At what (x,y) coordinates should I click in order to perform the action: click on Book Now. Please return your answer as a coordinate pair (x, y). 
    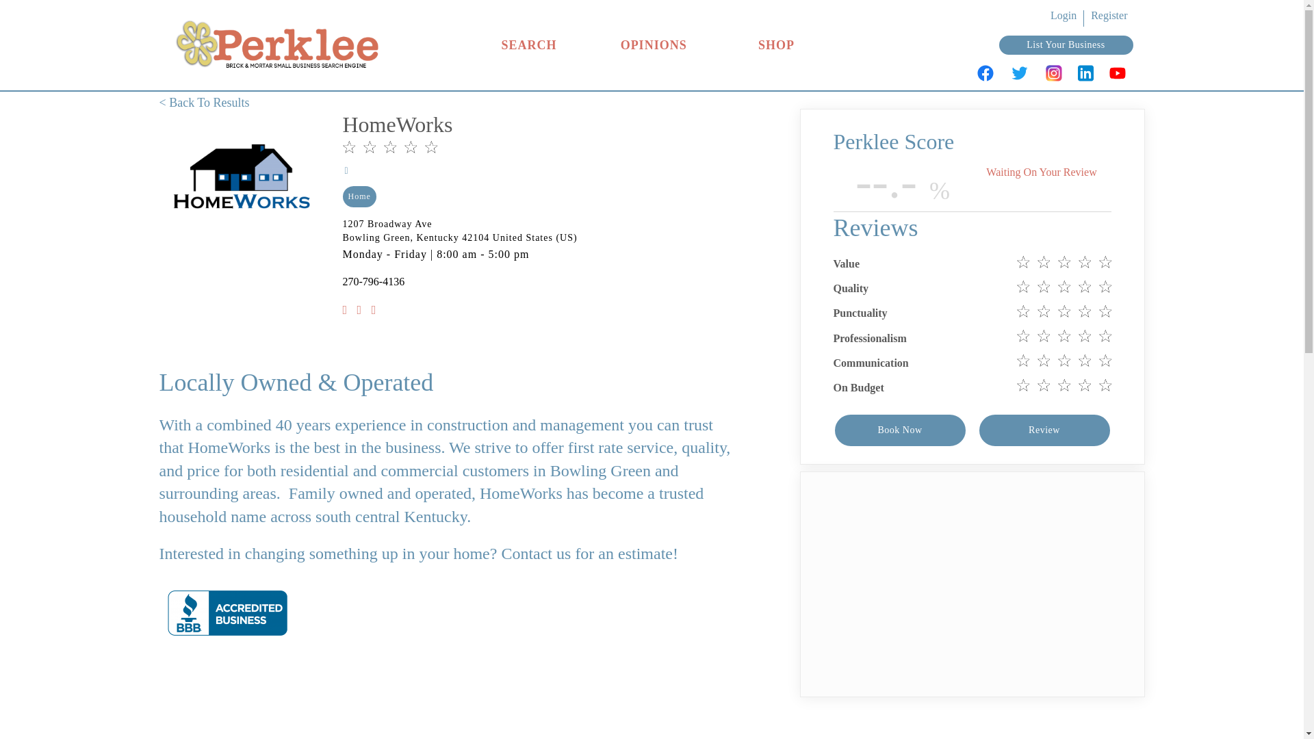
    Looking at the image, I should click on (900, 430).